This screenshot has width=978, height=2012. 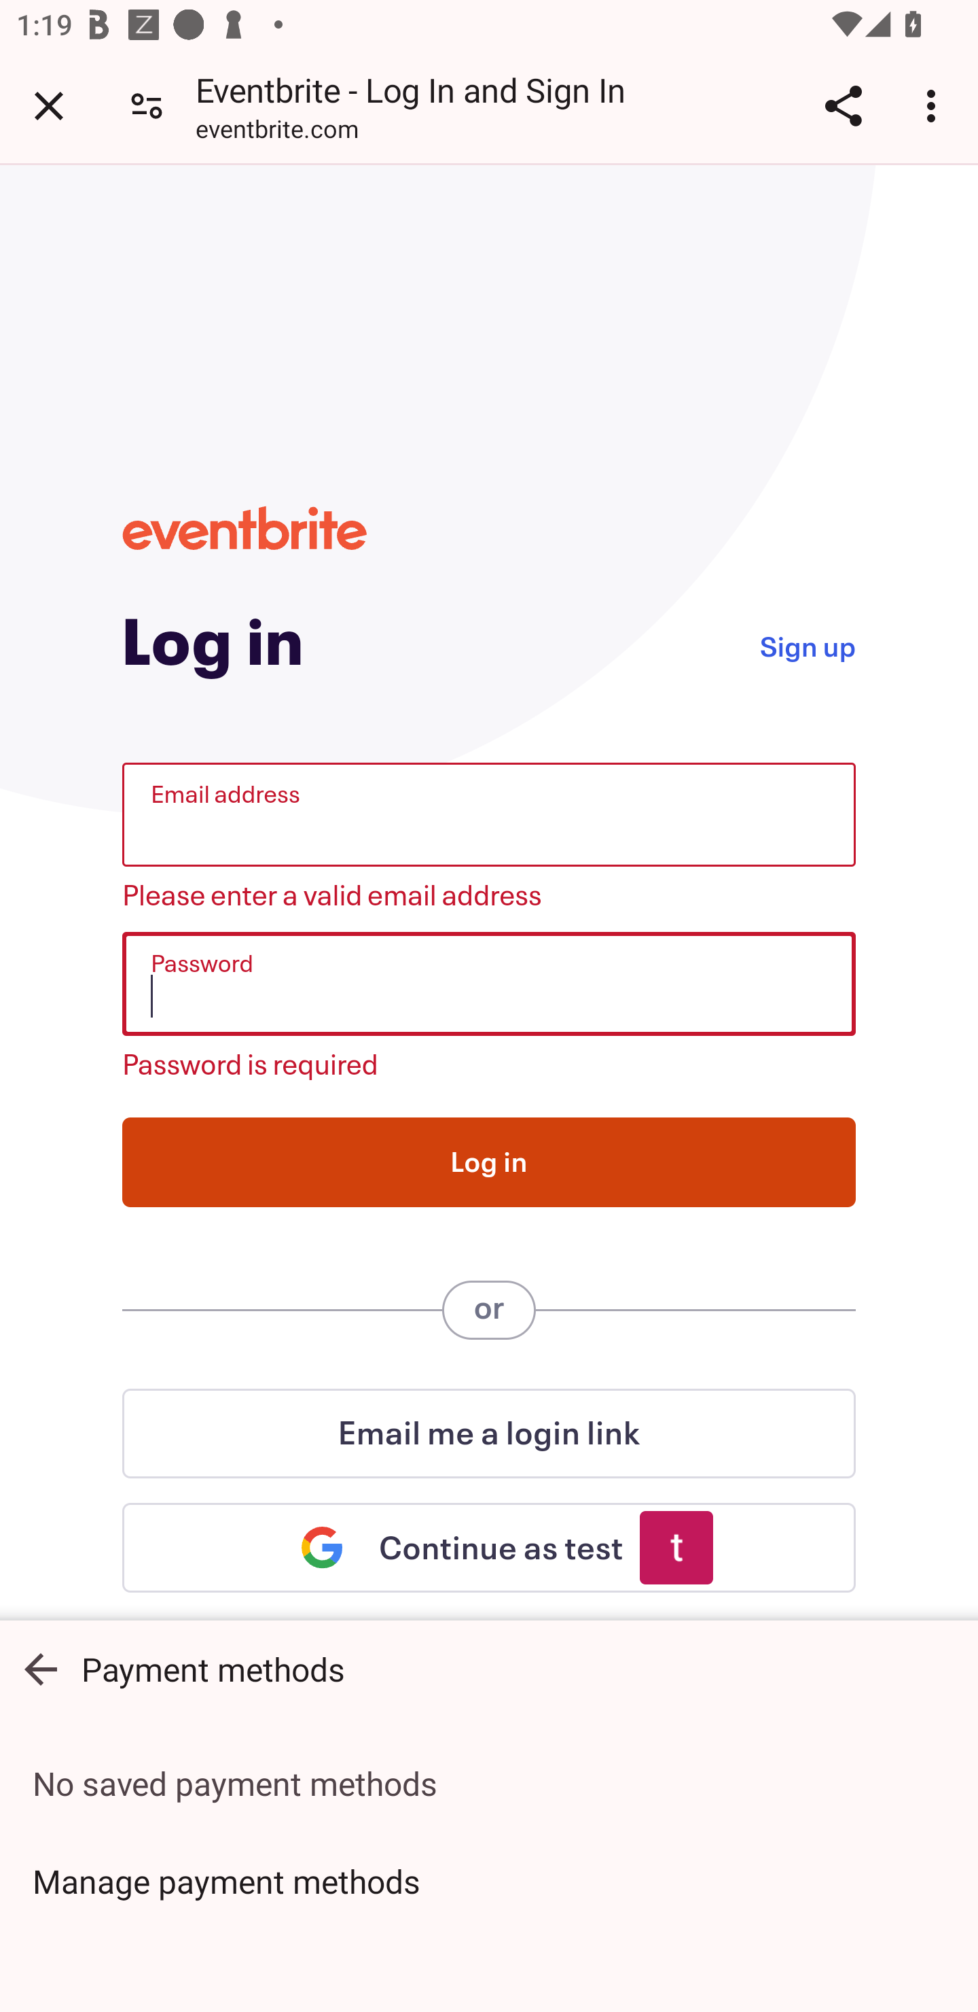 What do you see at coordinates (935, 105) in the screenshot?
I see `Customize and control Google Chrome` at bounding box center [935, 105].